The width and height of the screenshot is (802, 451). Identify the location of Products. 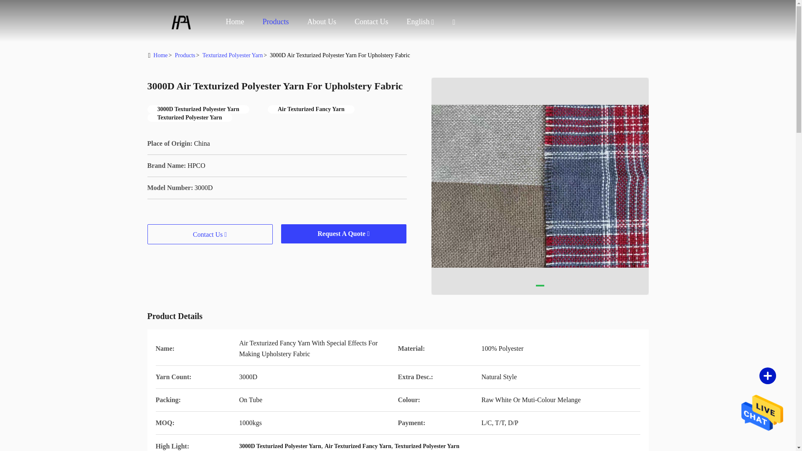
(185, 55).